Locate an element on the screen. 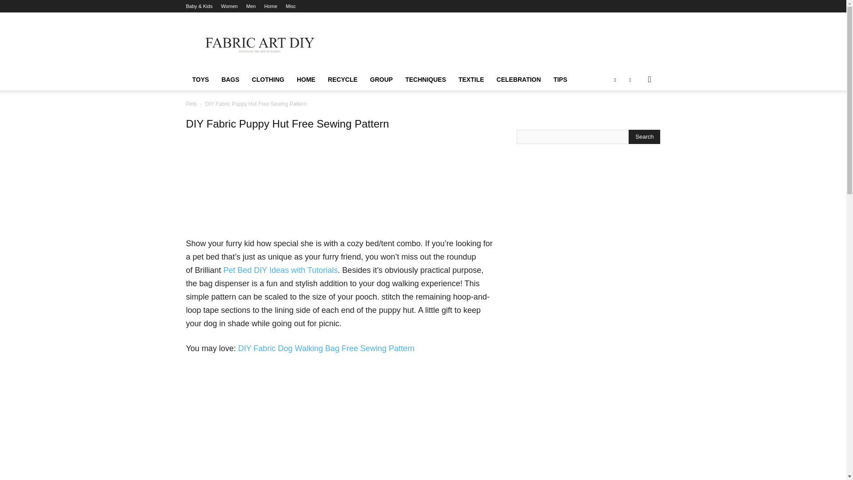 This screenshot has height=480, width=853. View all posts in Pets is located at coordinates (191, 104).